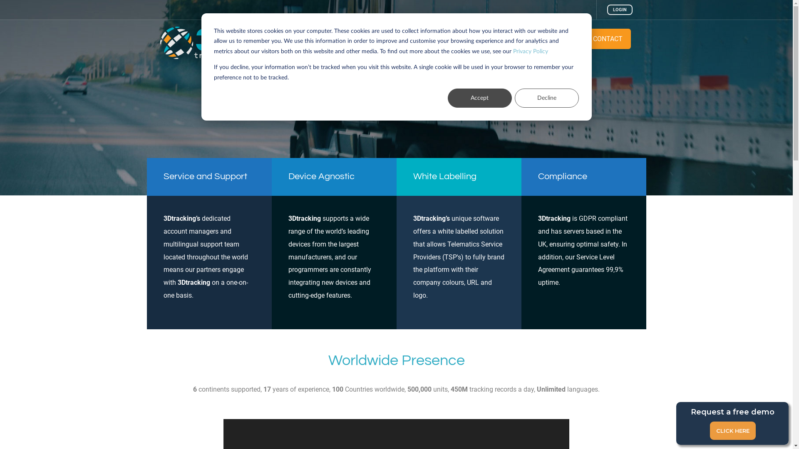  What do you see at coordinates (619, 10) in the screenshot?
I see `LOGIN` at bounding box center [619, 10].